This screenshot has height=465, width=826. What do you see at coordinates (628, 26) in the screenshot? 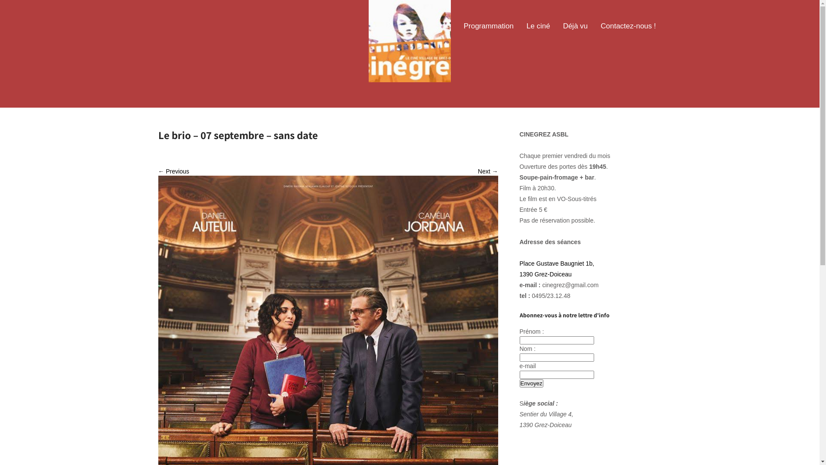
I see `Contactez-nous !` at bounding box center [628, 26].